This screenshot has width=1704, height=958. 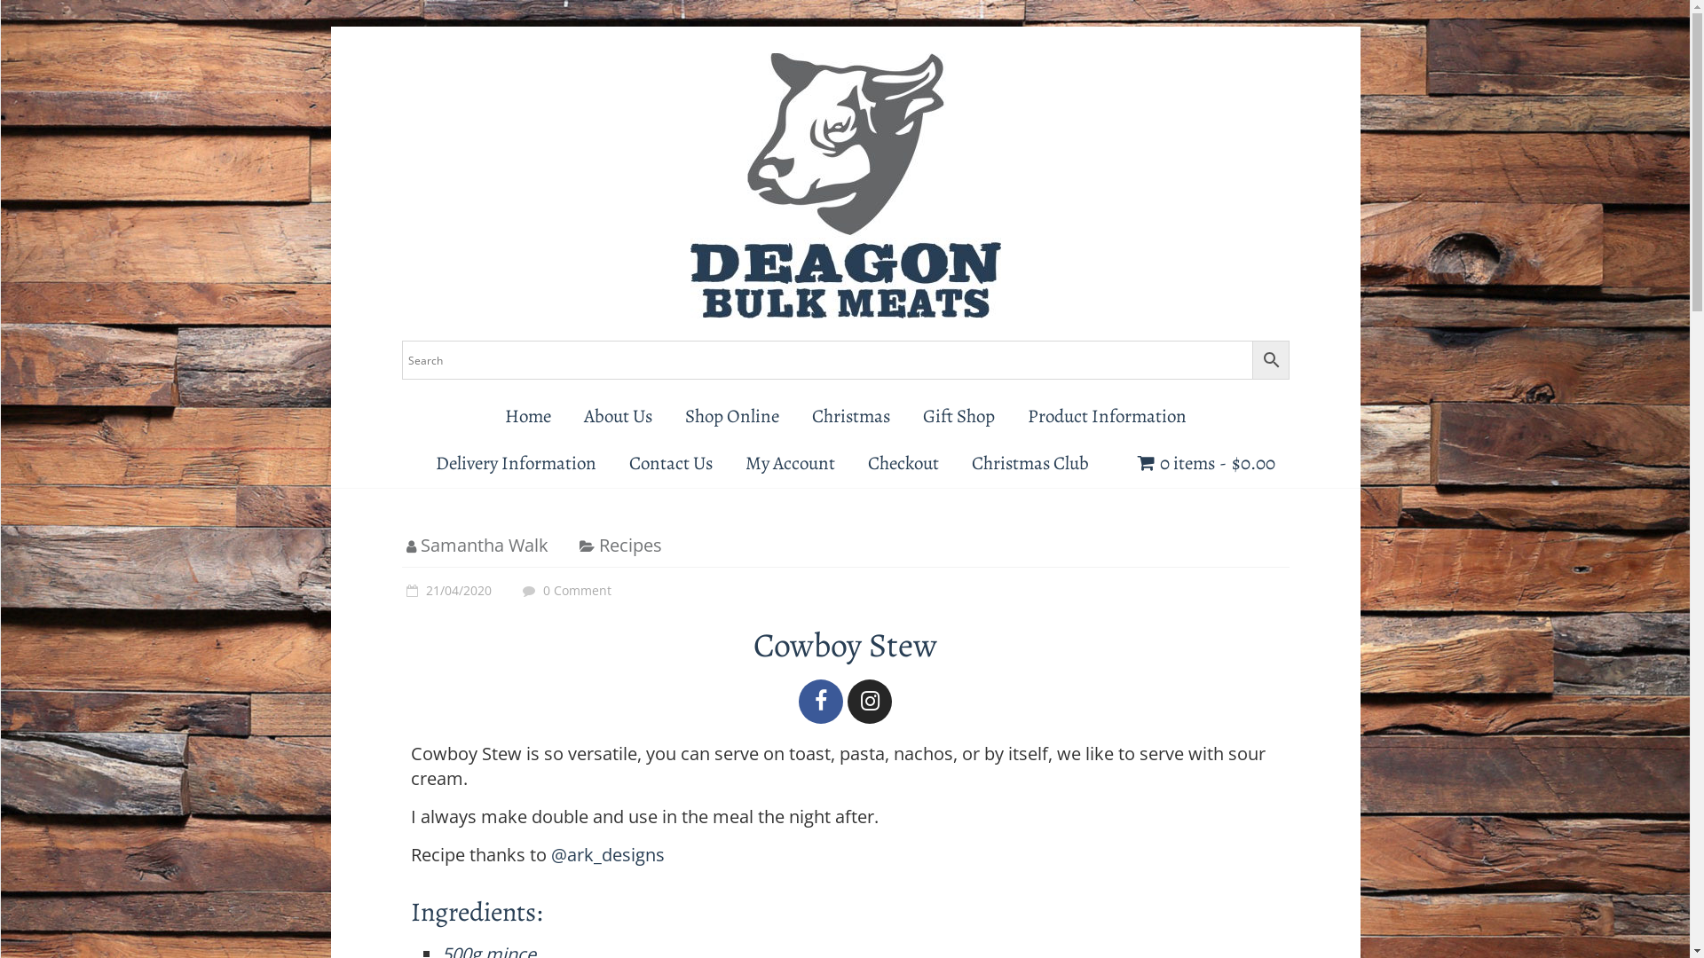 What do you see at coordinates (630, 545) in the screenshot?
I see `Recipes` at bounding box center [630, 545].